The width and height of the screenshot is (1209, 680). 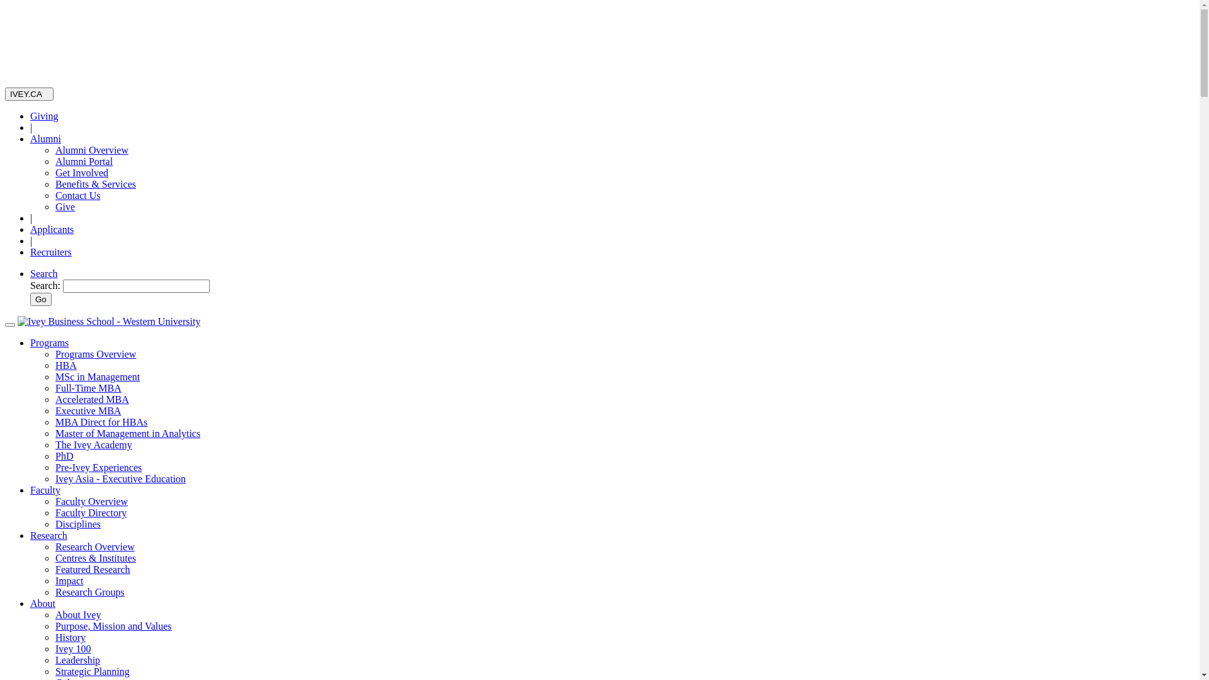 What do you see at coordinates (98, 467) in the screenshot?
I see `Pre-Ivey Experiences` at bounding box center [98, 467].